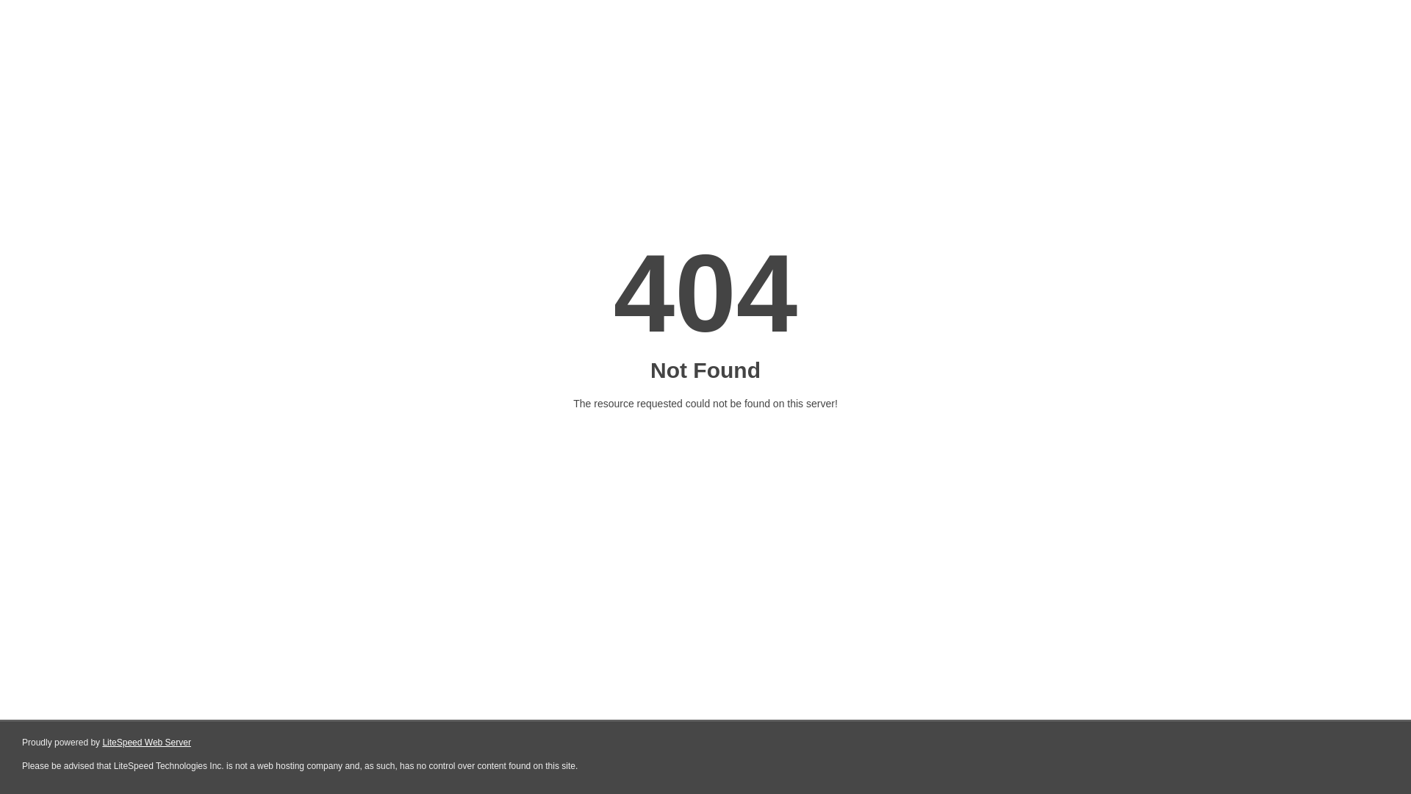 The height and width of the screenshot is (794, 1411). What do you see at coordinates (147, 743) in the screenshot?
I see `LiteSpeed Web Server` at bounding box center [147, 743].